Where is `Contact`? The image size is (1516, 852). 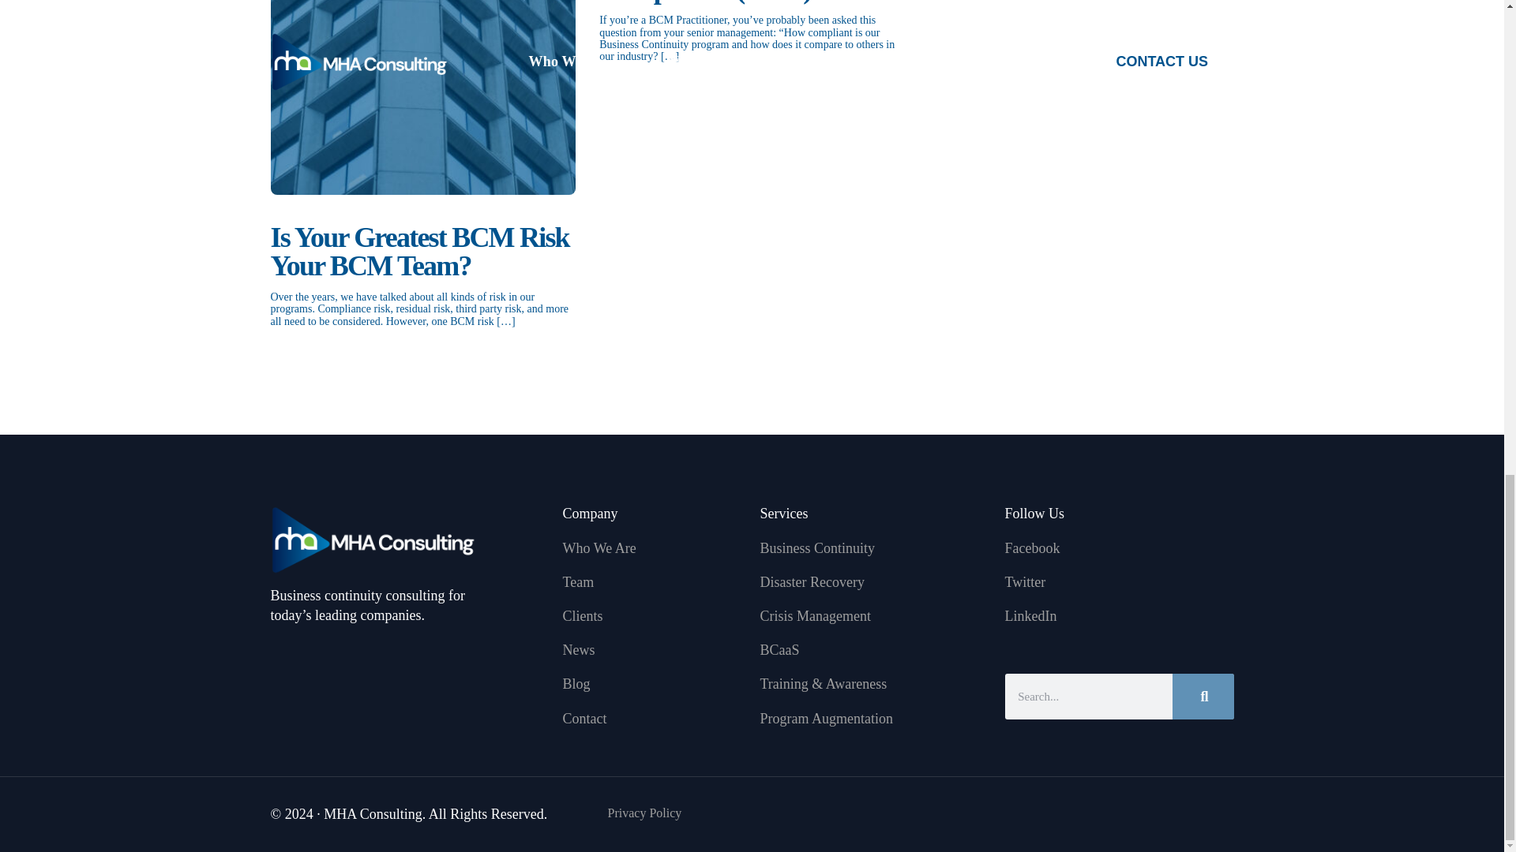 Contact is located at coordinates (653, 719).